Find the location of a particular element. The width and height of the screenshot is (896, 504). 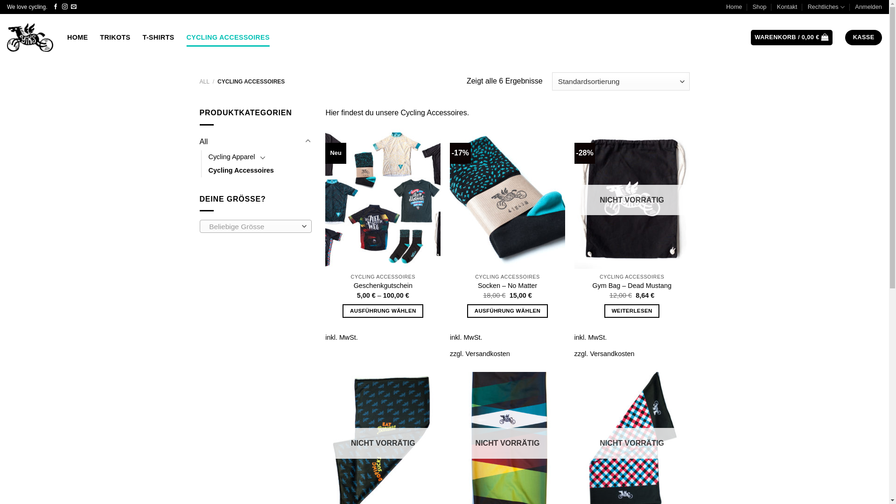

CYCLING ACCESSOIRES is located at coordinates (228, 37).